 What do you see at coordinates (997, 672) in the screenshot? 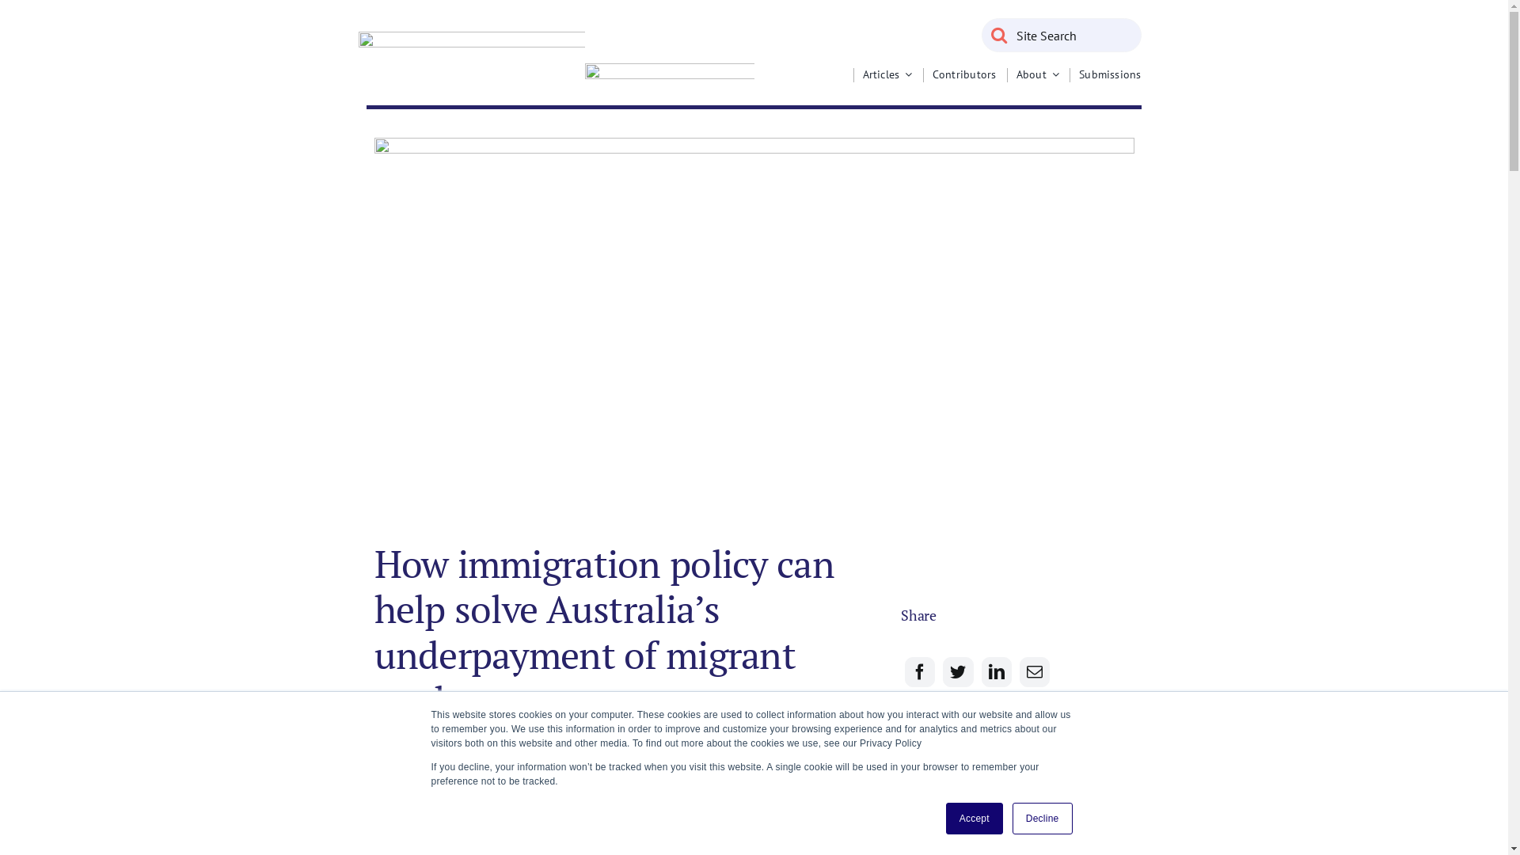
I see `LinkedIn` at bounding box center [997, 672].